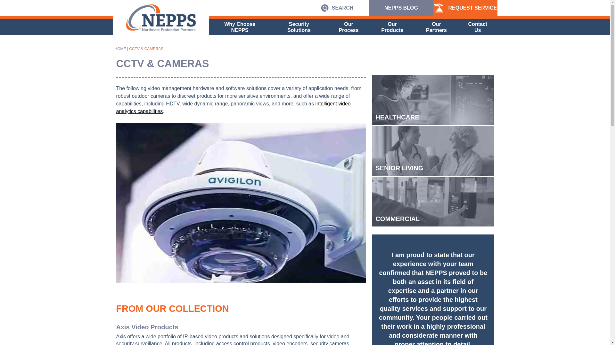 This screenshot has height=345, width=615. What do you see at coordinates (477, 27) in the screenshot?
I see `Contact Us` at bounding box center [477, 27].